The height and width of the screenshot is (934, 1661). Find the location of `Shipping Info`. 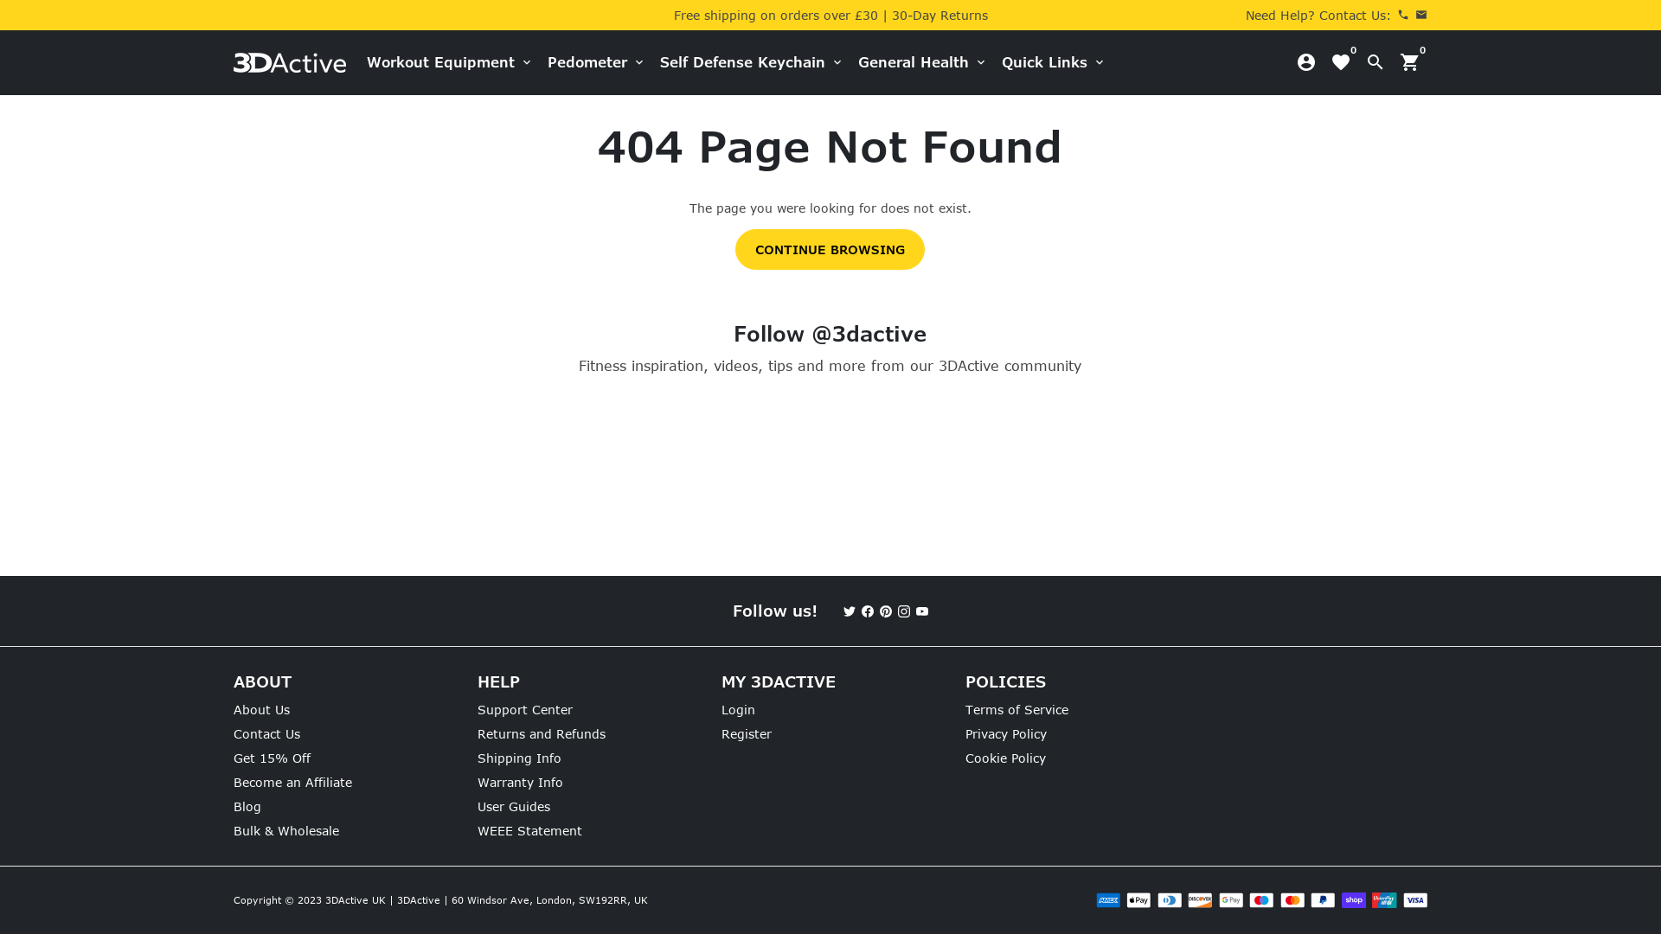

Shipping Info is located at coordinates (519, 758).